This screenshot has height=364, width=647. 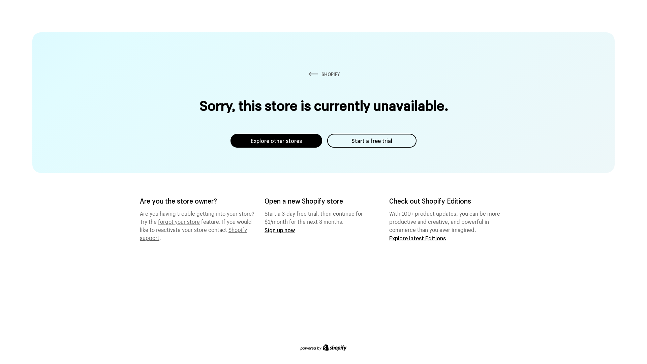 What do you see at coordinates (179, 221) in the screenshot?
I see `forgot your store` at bounding box center [179, 221].